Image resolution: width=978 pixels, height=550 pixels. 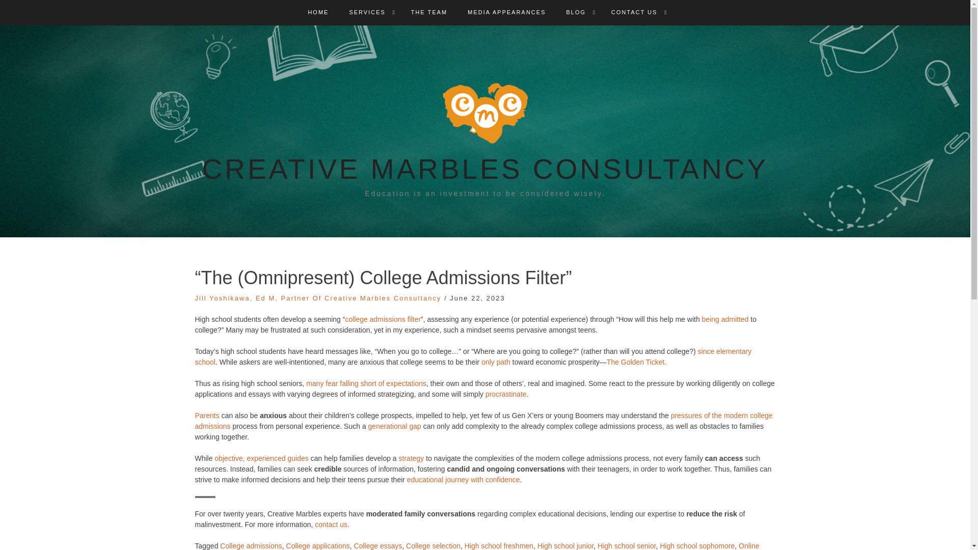 What do you see at coordinates (464, 480) in the screenshot?
I see `educational journey with confidence` at bounding box center [464, 480].